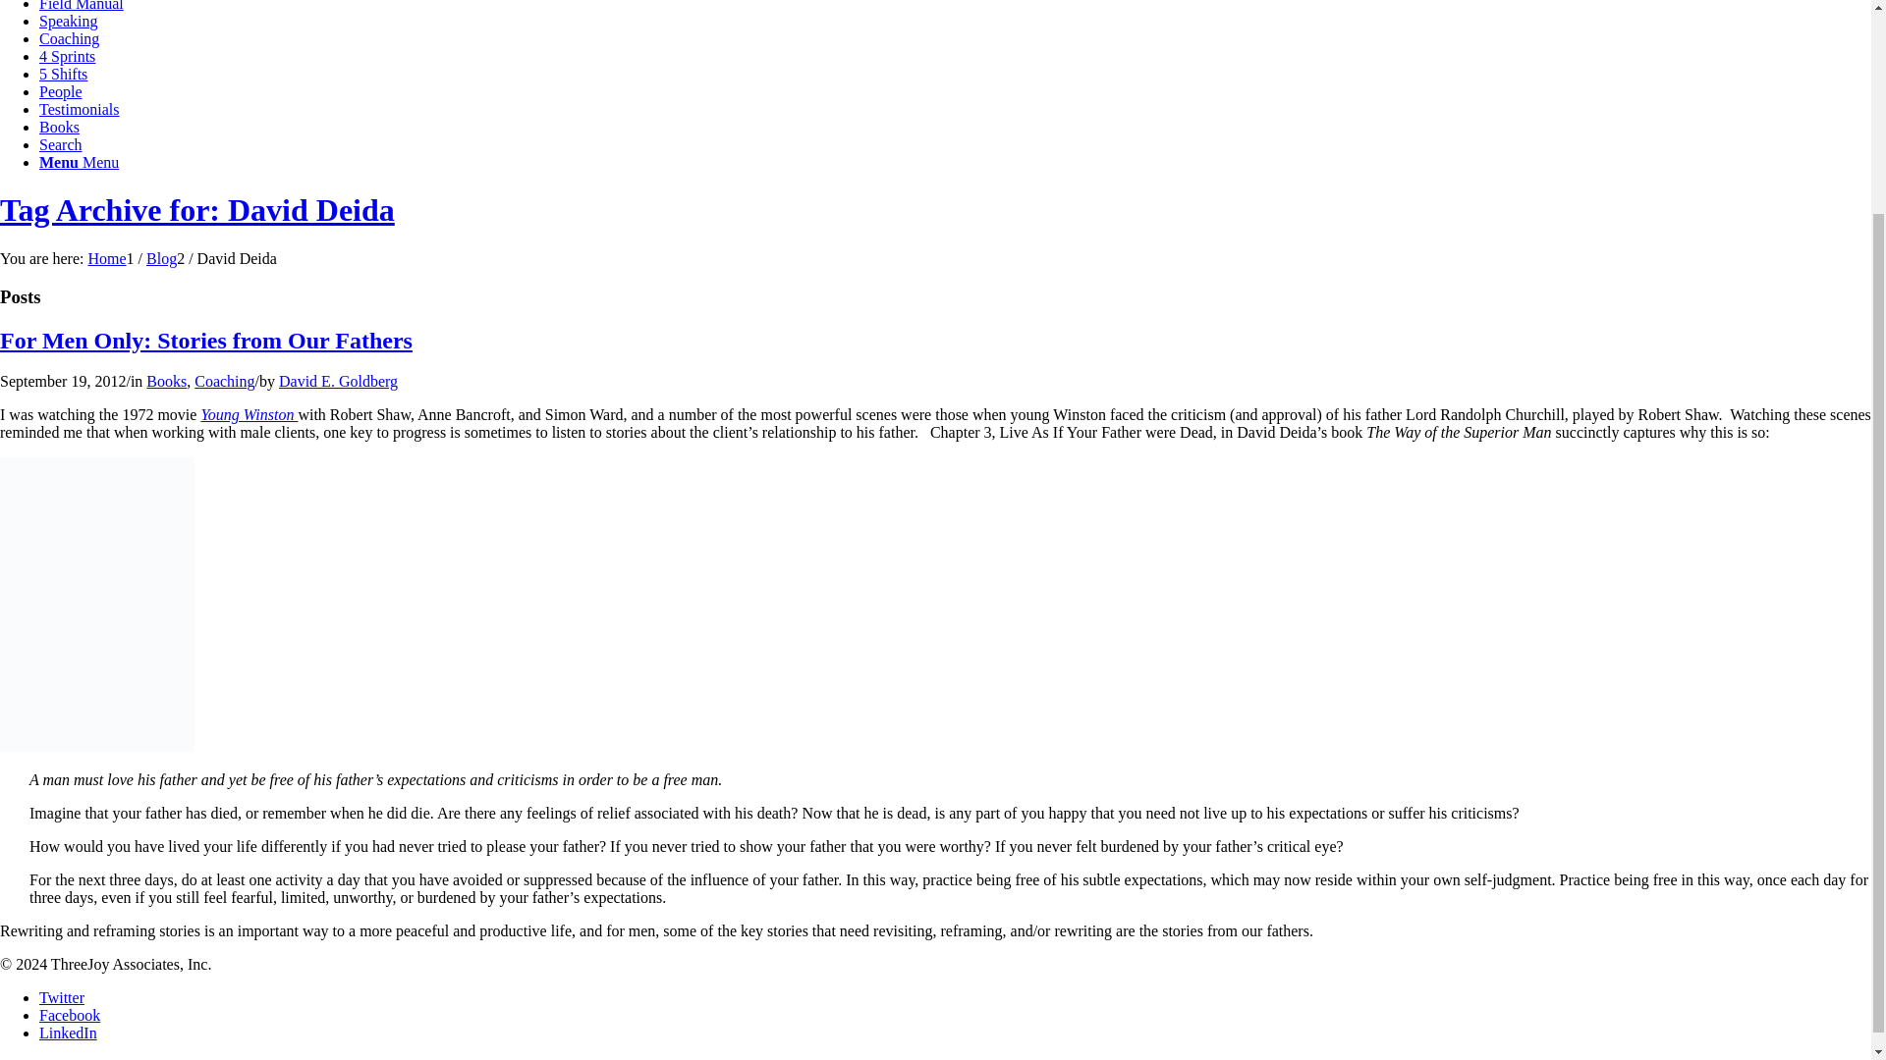 The image size is (1886, 1060). What do you see at coordinates (69, 38) in the screenshot?
I see `Coaching` at bounding box center [69, 38].